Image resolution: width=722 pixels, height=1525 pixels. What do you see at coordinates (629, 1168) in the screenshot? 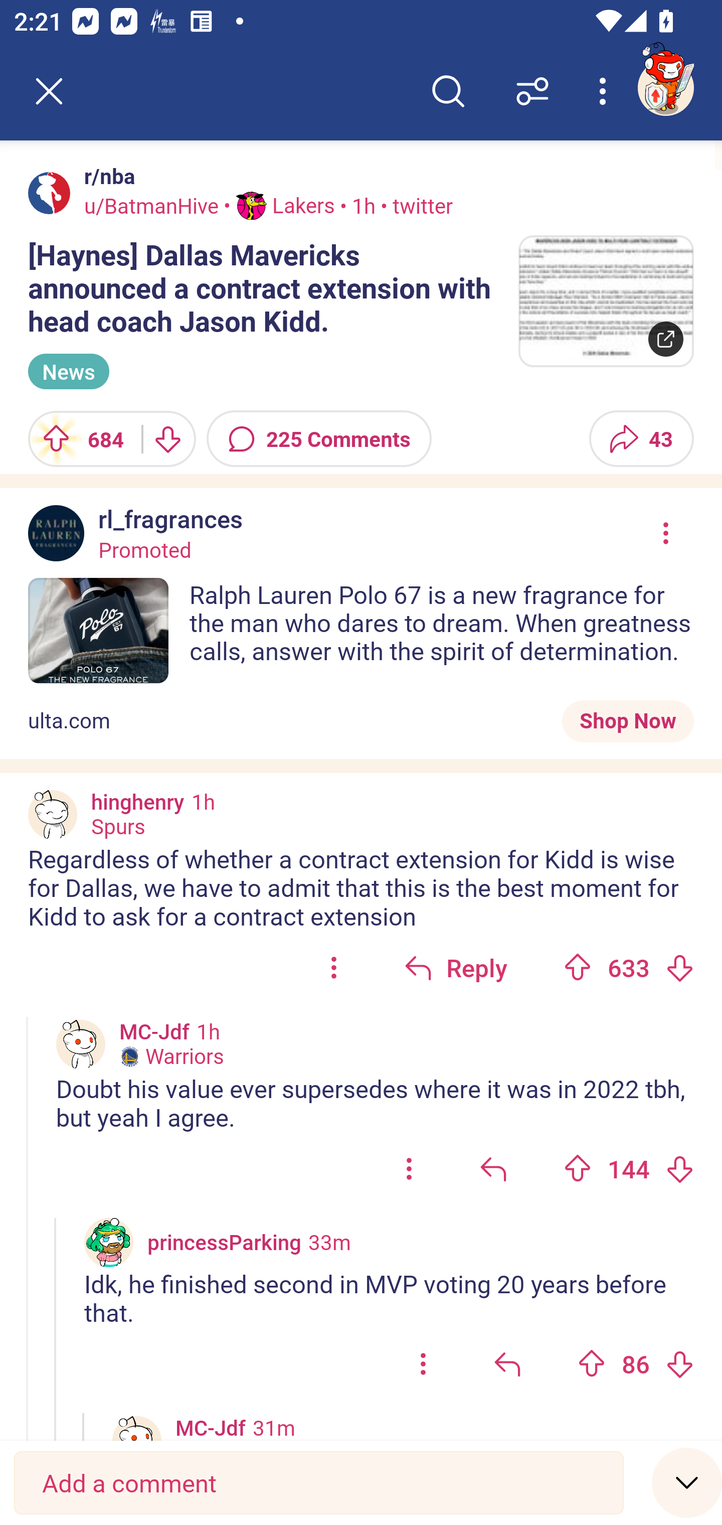
I see `Upvote 144 144 votes Downvote` at bounding box center [629, 1168].